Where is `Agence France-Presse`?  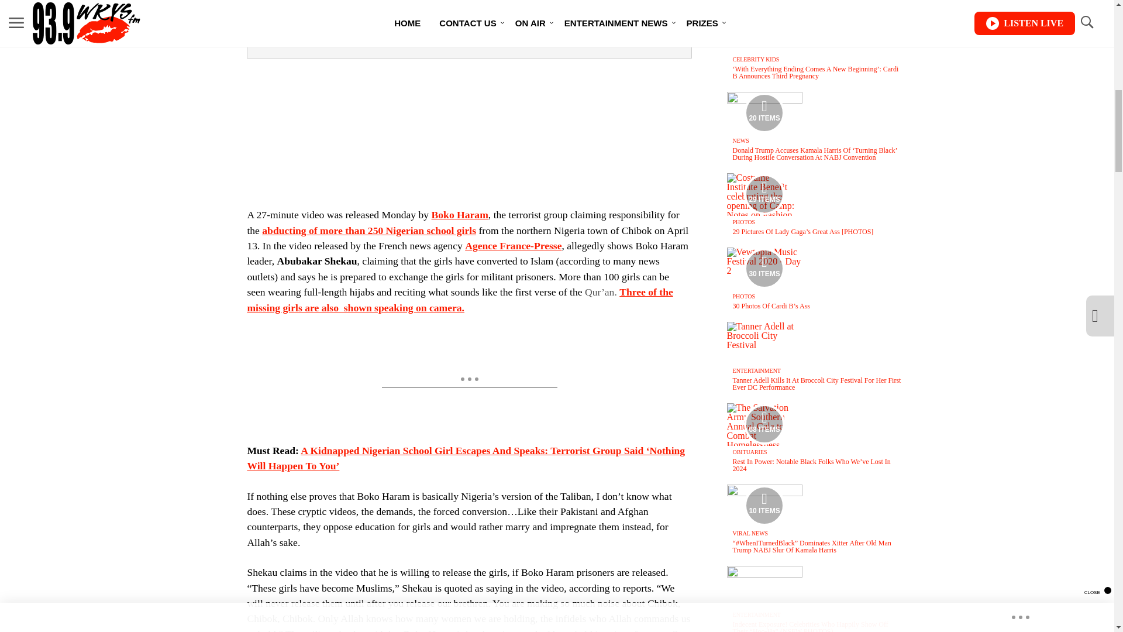 Agence France-Presse is located at coordinates (513, 246).